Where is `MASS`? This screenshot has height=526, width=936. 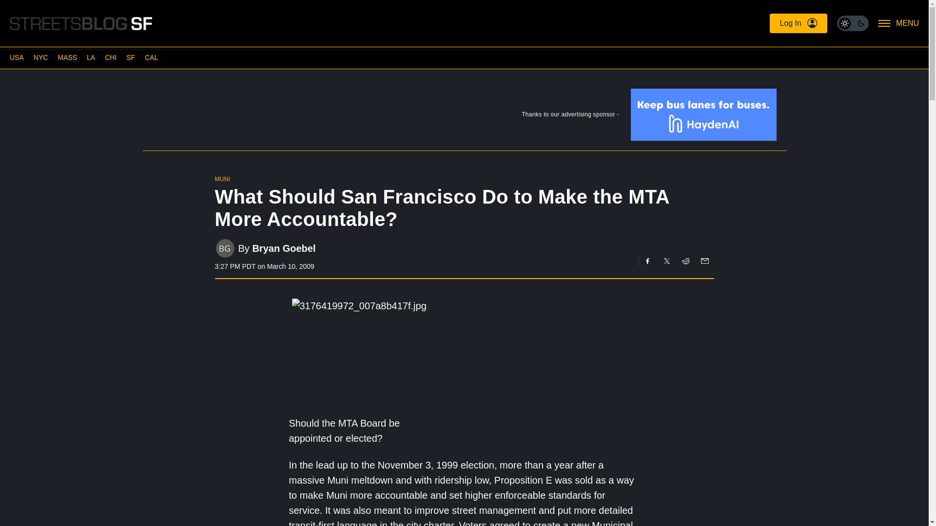 MASS is located at coordinates (67, 57).